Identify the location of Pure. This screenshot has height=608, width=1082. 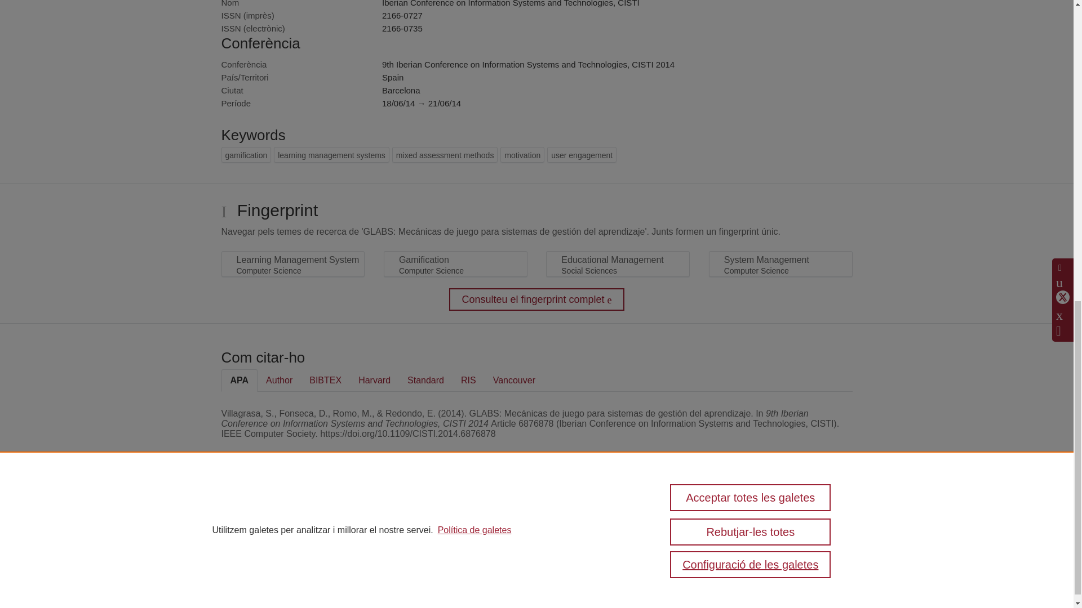
(272, 512).